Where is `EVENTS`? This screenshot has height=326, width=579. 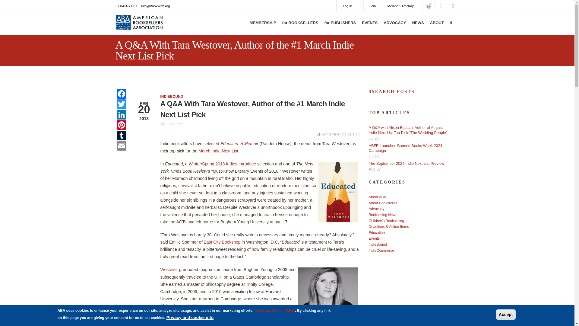 EVENTS is located at coordinates (368, 27).